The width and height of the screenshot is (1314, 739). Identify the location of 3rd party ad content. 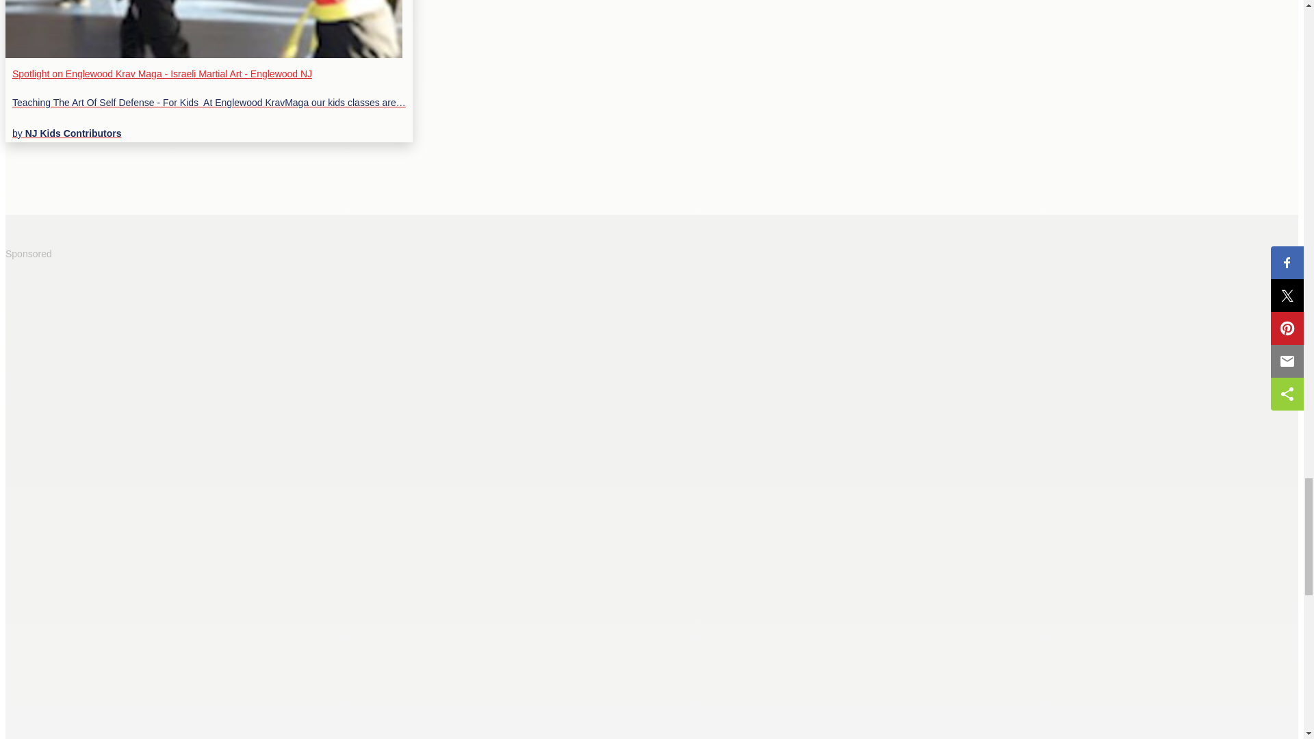
(107, 354).